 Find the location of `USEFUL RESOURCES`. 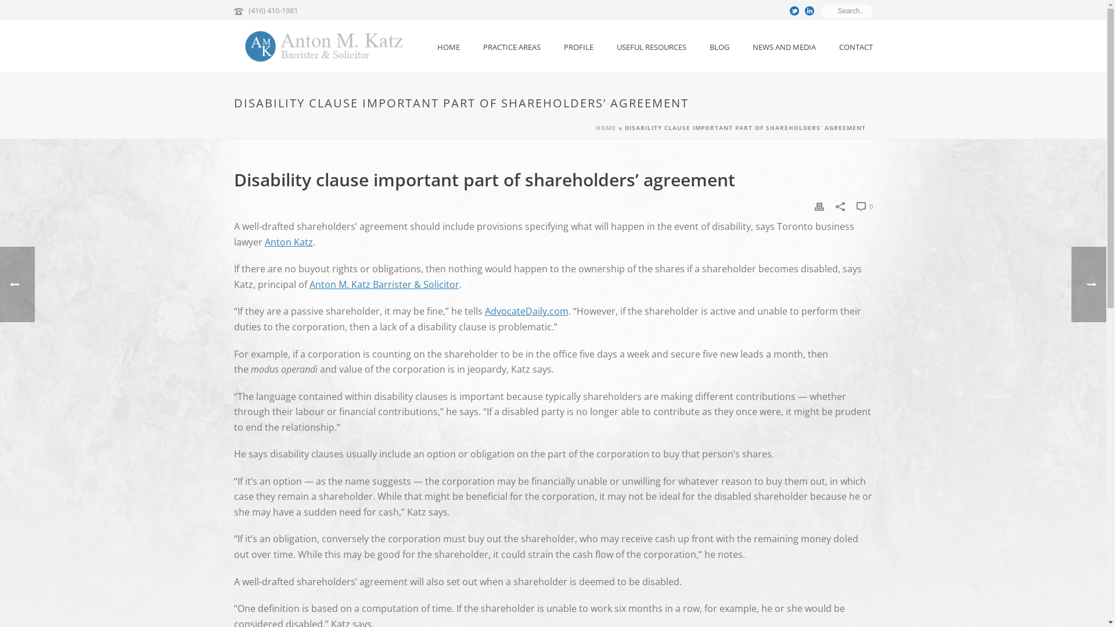

USEFUL RESOURCES is located at coordinates (652, 47).